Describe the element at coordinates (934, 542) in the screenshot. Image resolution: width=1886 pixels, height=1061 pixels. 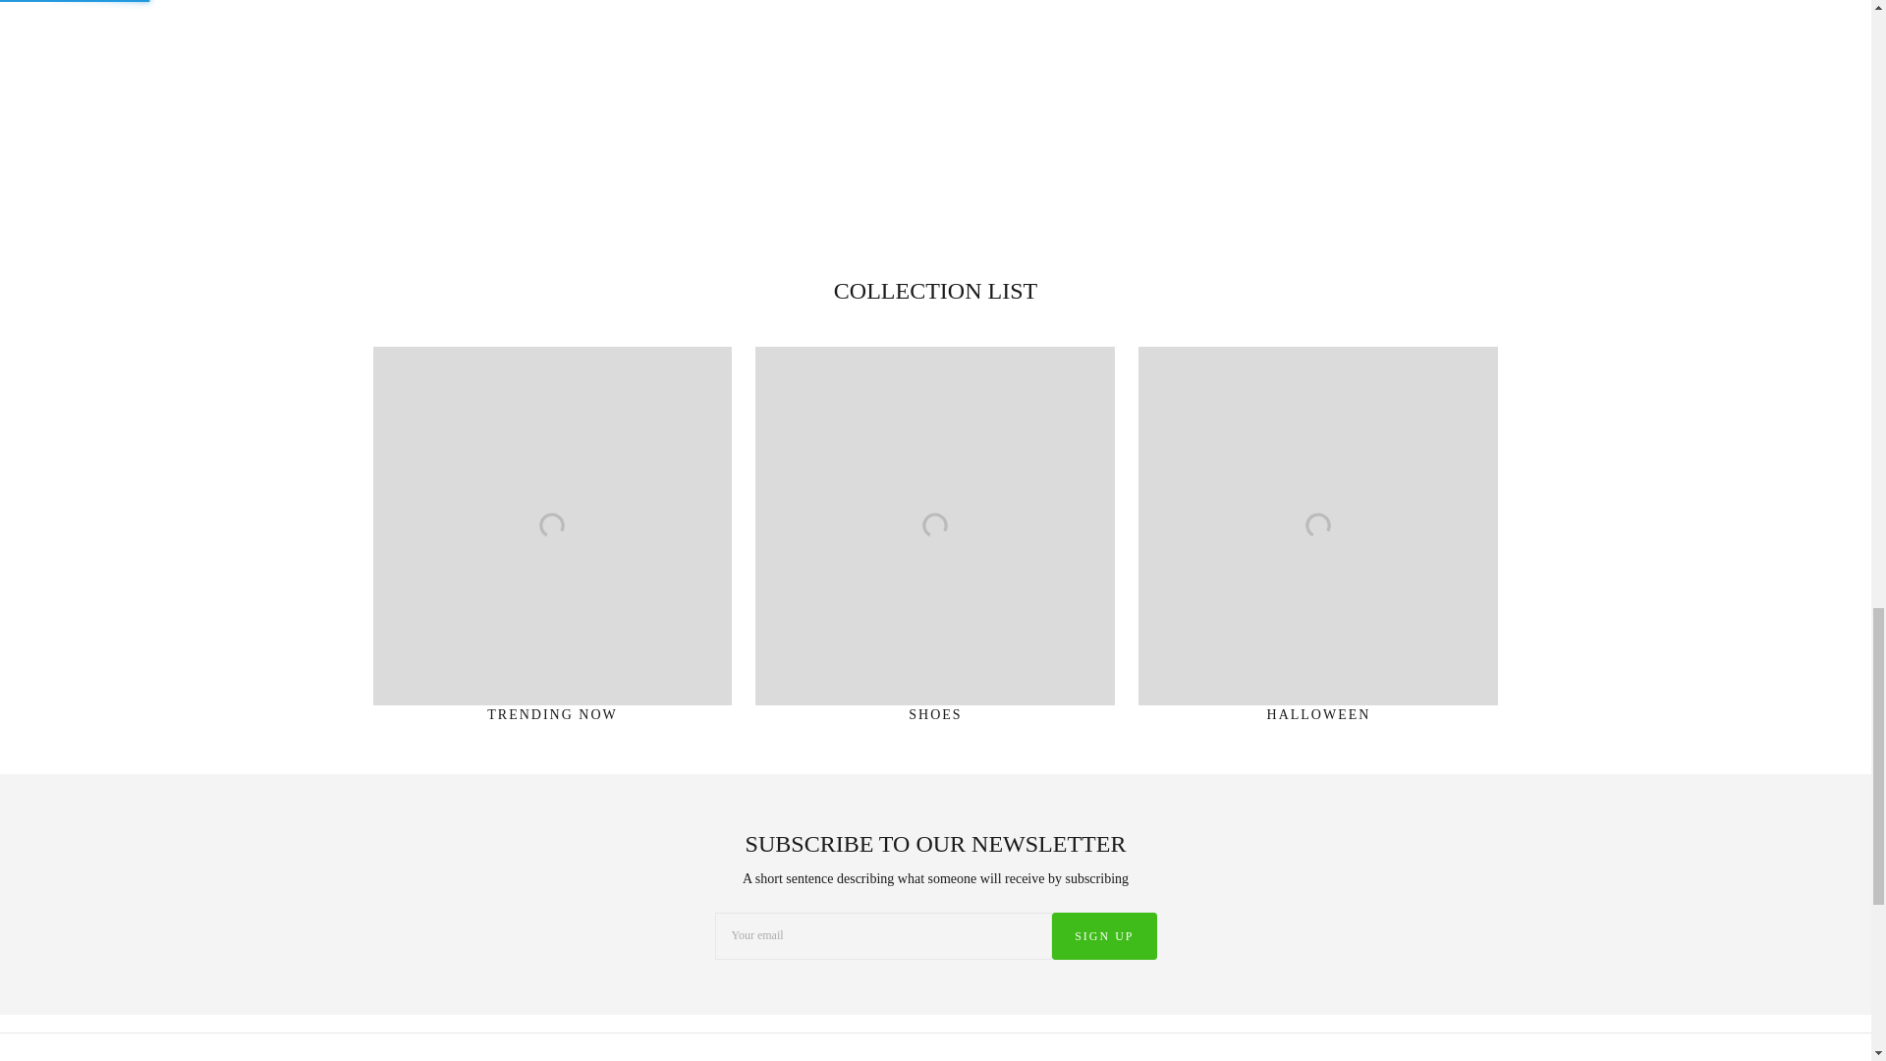
I see `SHOES` at that location.